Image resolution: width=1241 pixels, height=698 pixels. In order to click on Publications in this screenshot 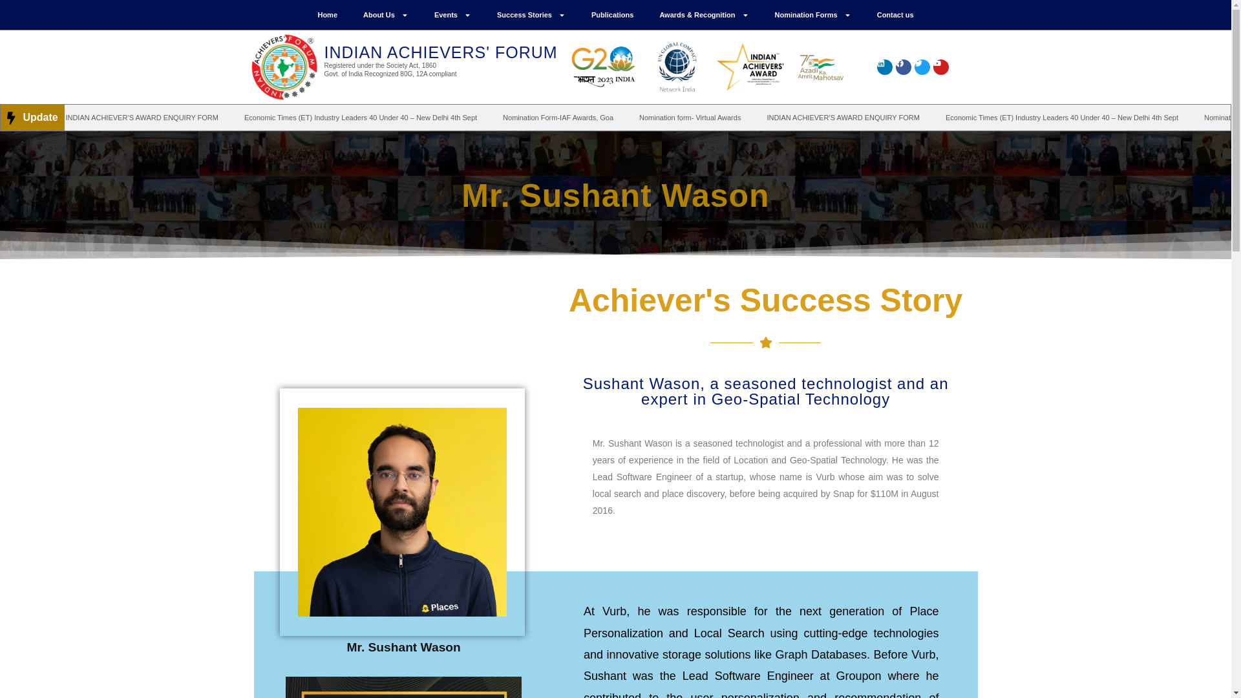, I will do `click(612, 15)`.